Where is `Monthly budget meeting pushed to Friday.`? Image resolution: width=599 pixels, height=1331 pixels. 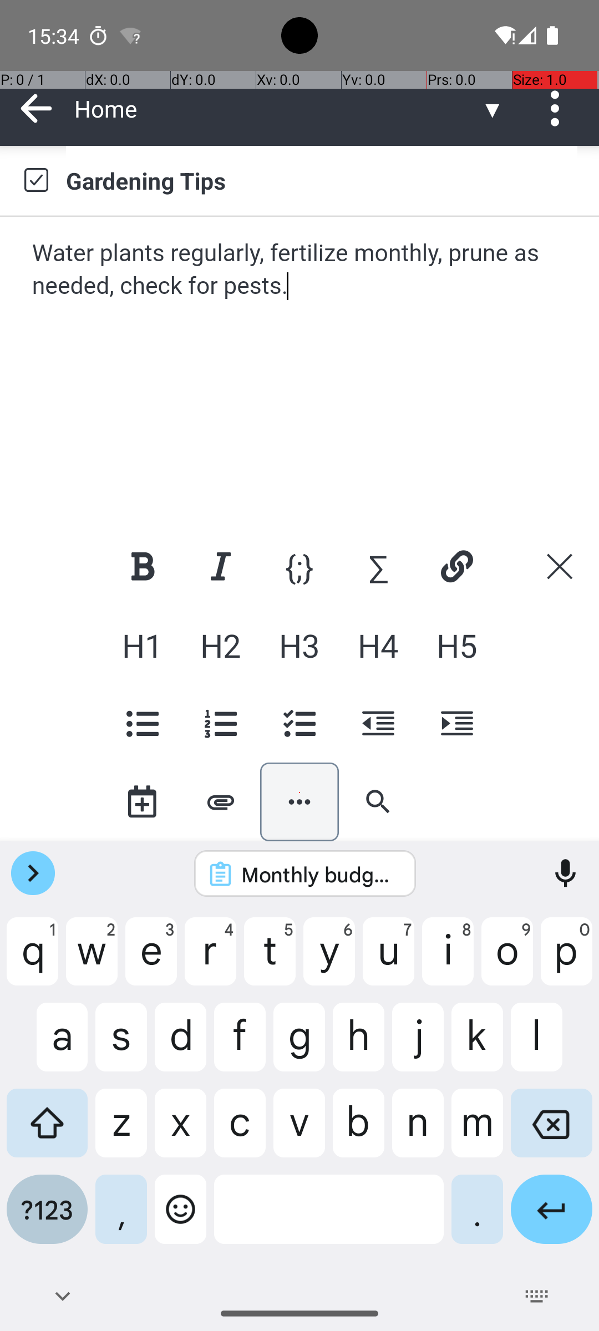
Monthly budget meeting pushed to Friday. is located at coordinates (319, 874).